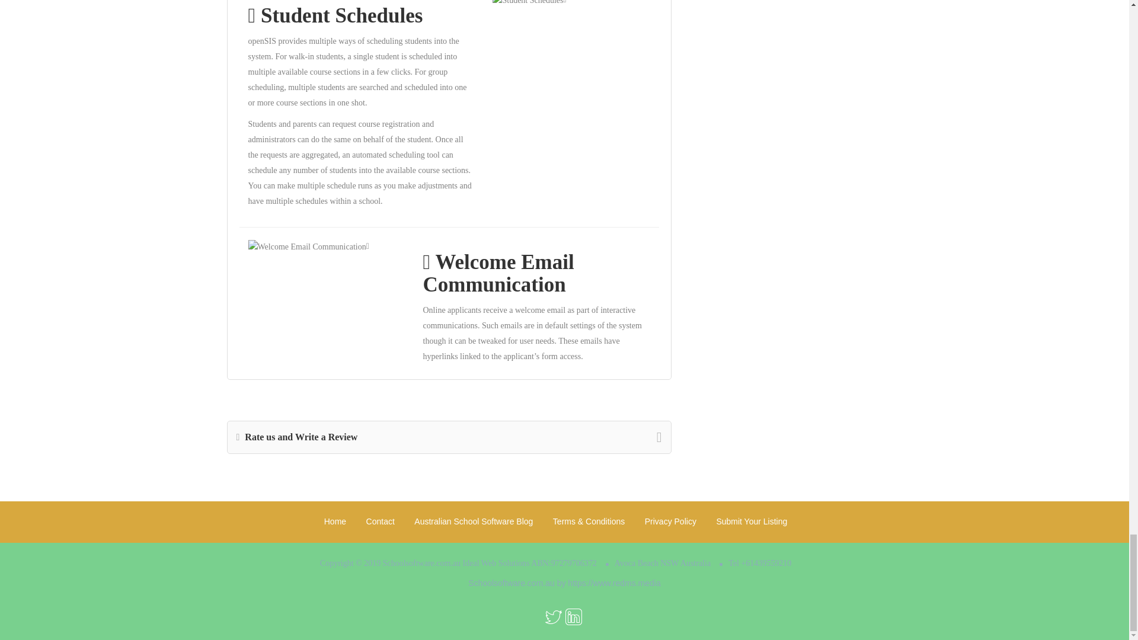 The height and width of the screenshot is (640, 1138). Describe the element at coordinates (306, 247) in the screenshot. I see `openSIS 51 Schoolsoftware Australia` at that location.